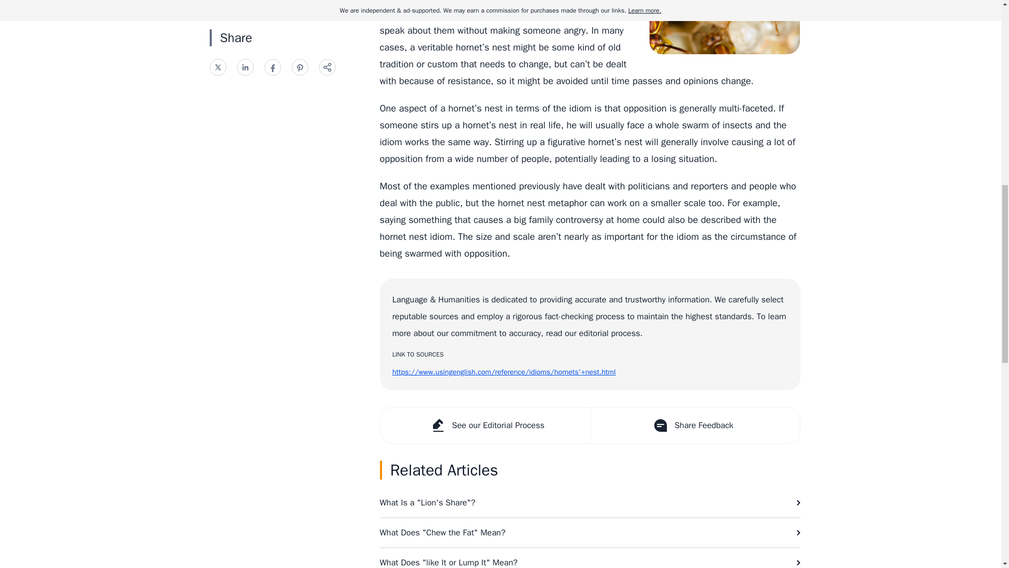  What do you see at coordinates (694, 425) in the screenshot?
I see `Share Feedback` at bounding box center [694, 425].